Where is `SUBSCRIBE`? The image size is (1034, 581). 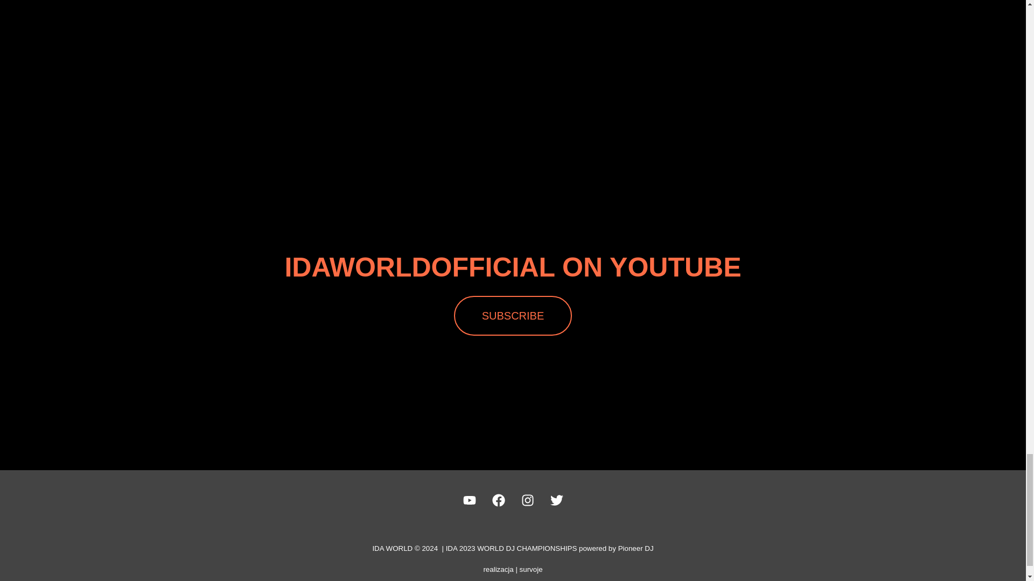
SUBSCRIBE is located at coordinates (513, 315).